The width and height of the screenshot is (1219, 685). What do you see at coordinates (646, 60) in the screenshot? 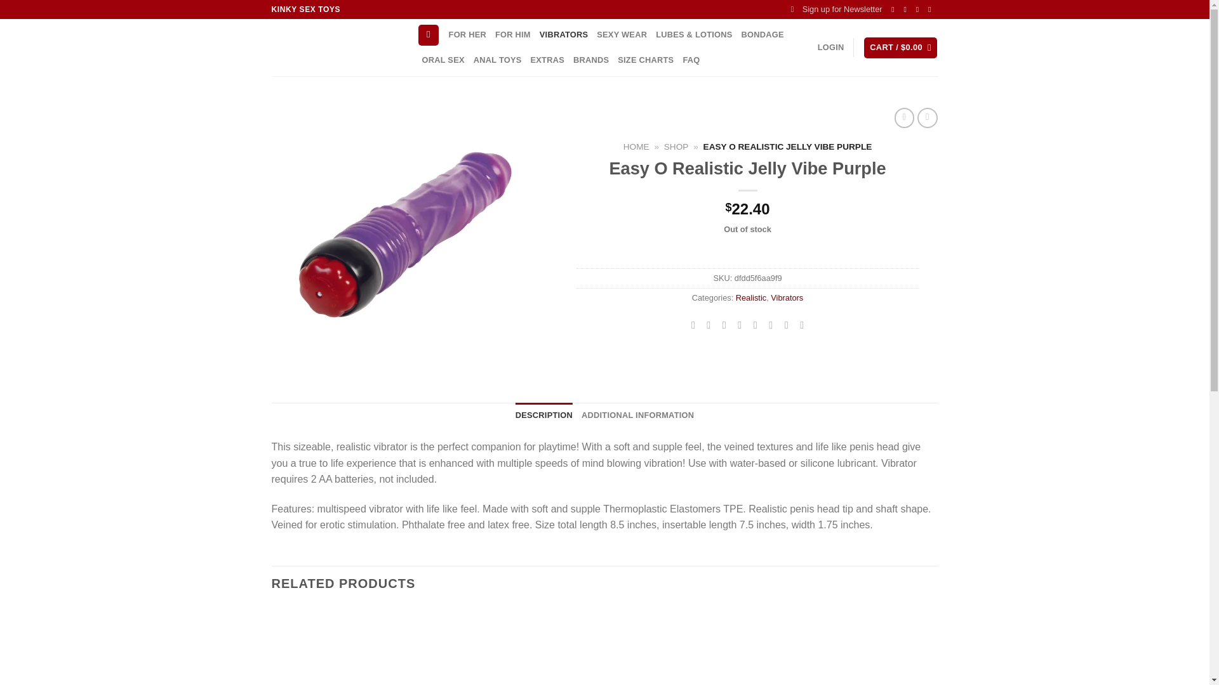
I see `SIZE CHARTS` at bounding box center [646, 60].